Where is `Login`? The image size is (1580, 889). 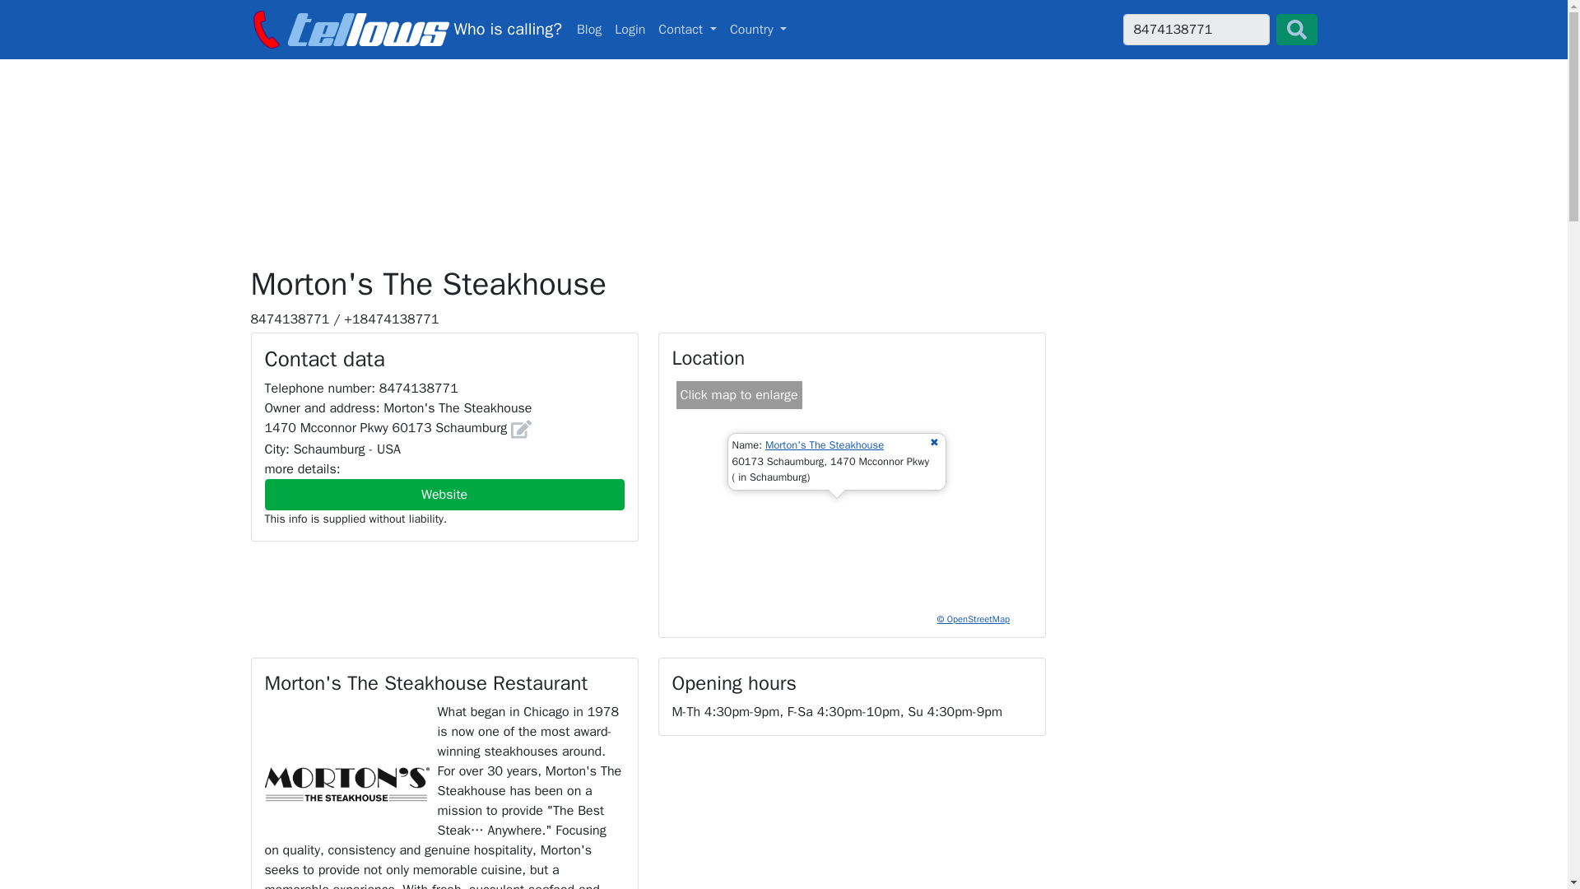
Login is located at coordinates (630, 30).